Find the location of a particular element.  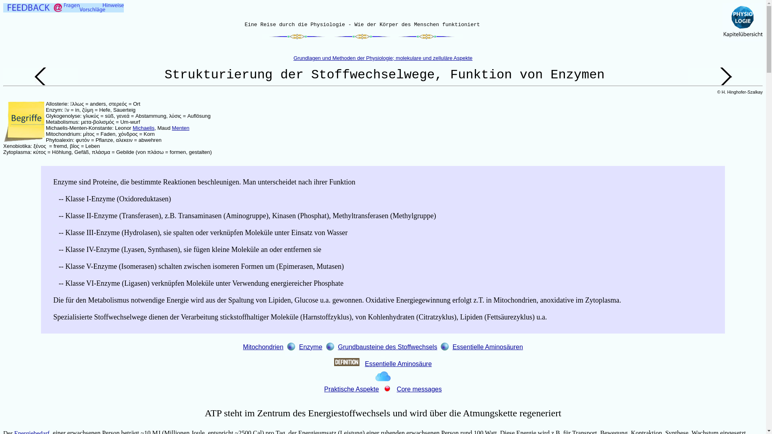

Core messages is located at coordinates (419, 389).